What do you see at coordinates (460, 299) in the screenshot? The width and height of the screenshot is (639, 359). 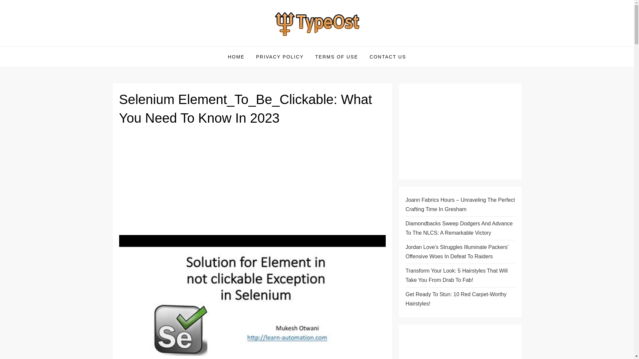 I see `Get Ready To Stun: 10 Red Carpet-Worthy Hairstyles!` at bounding box center [460, 299].